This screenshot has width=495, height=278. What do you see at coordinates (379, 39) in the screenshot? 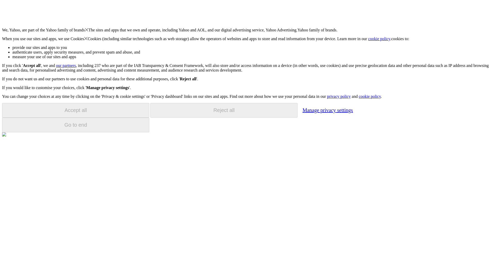
I see `cookie policy` at bounding box center [379, 39].